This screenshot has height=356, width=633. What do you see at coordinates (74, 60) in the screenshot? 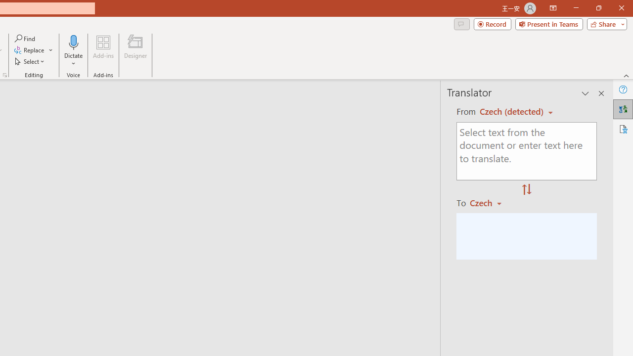
I see `More Options` at bounding box center [74, 60].